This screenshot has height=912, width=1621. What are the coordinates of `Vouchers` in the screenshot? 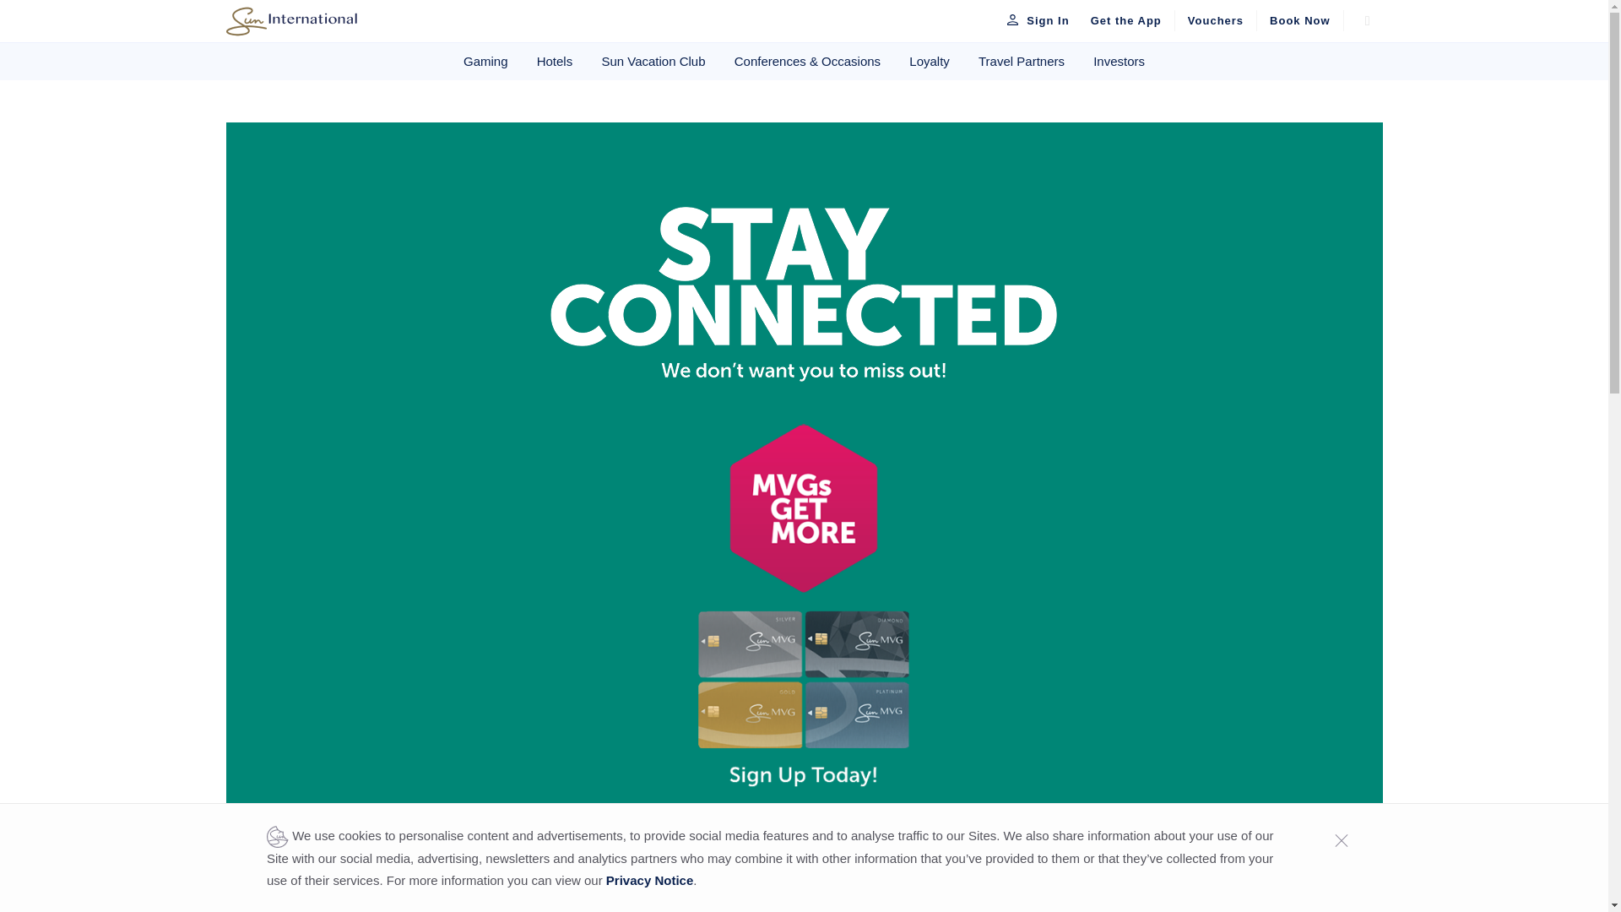 It's located at (1216, 20).